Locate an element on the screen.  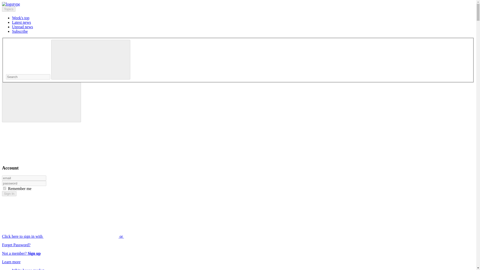
Learn more is located at coordinates (11, 262).